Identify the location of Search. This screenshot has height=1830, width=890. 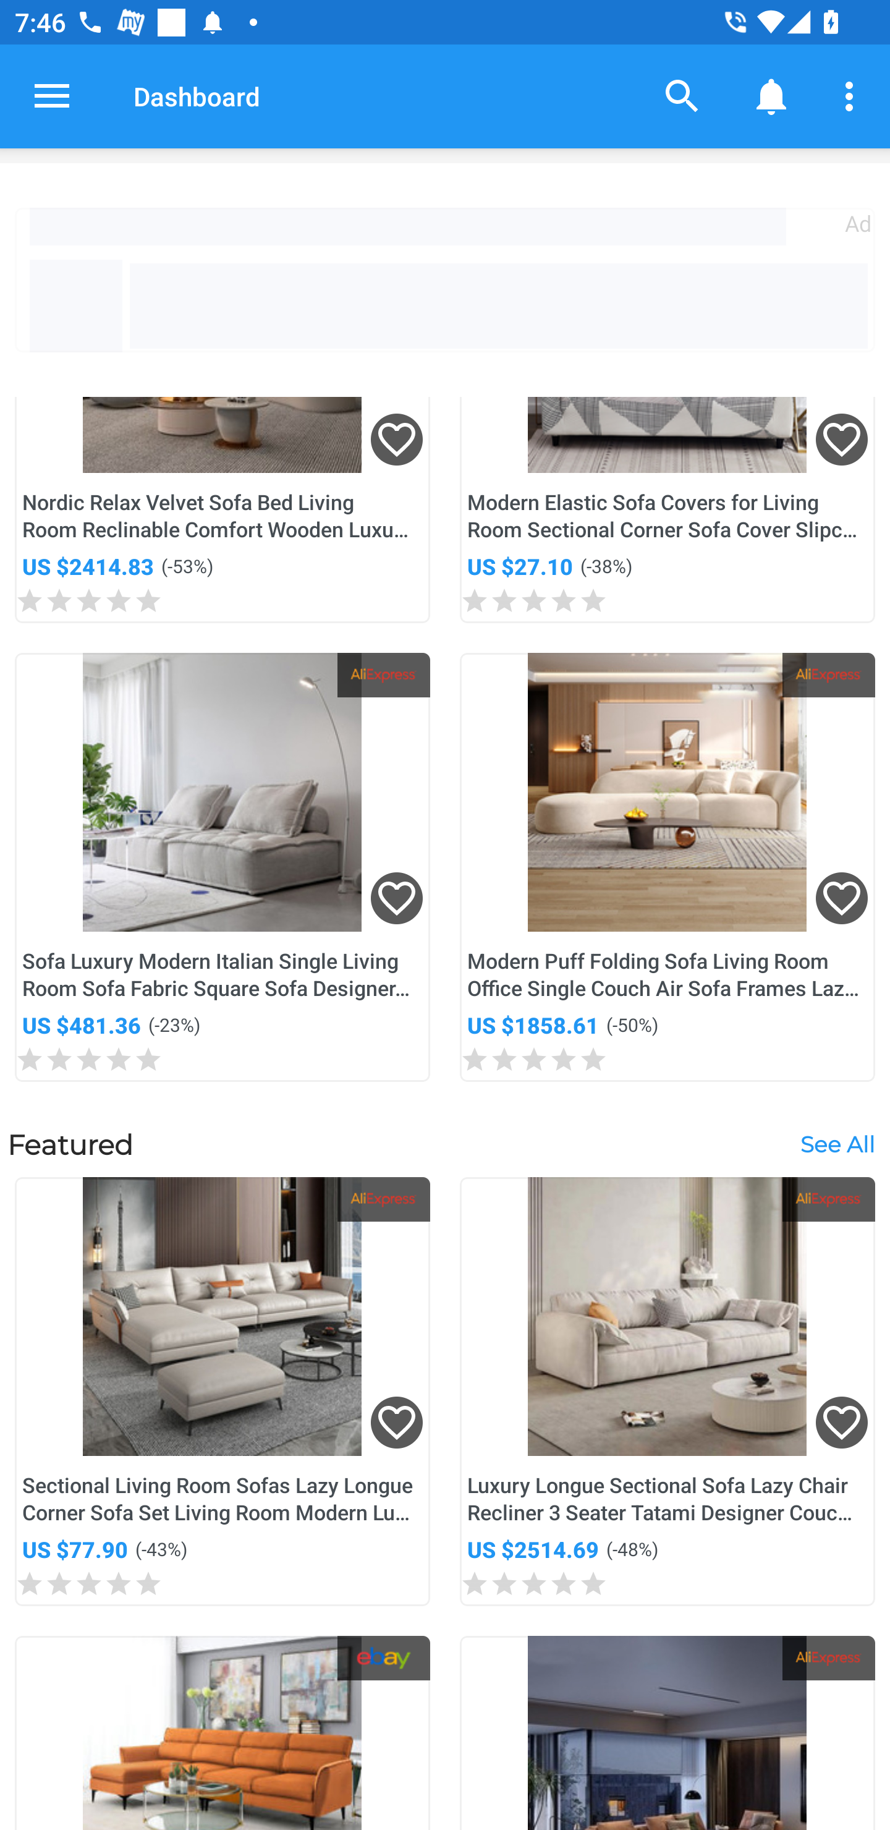
(682, 95).